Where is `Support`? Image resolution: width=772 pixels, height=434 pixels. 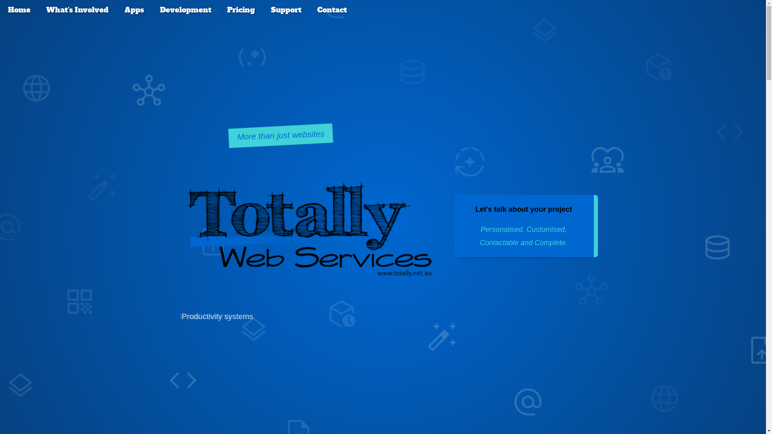 Support is located at coordinates (286, 10).